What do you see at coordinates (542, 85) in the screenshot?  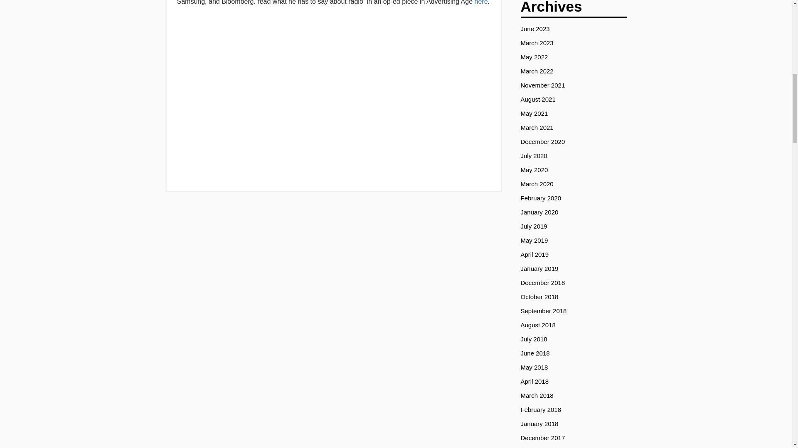 I see `November 2021` at bounding box center [542, 85].